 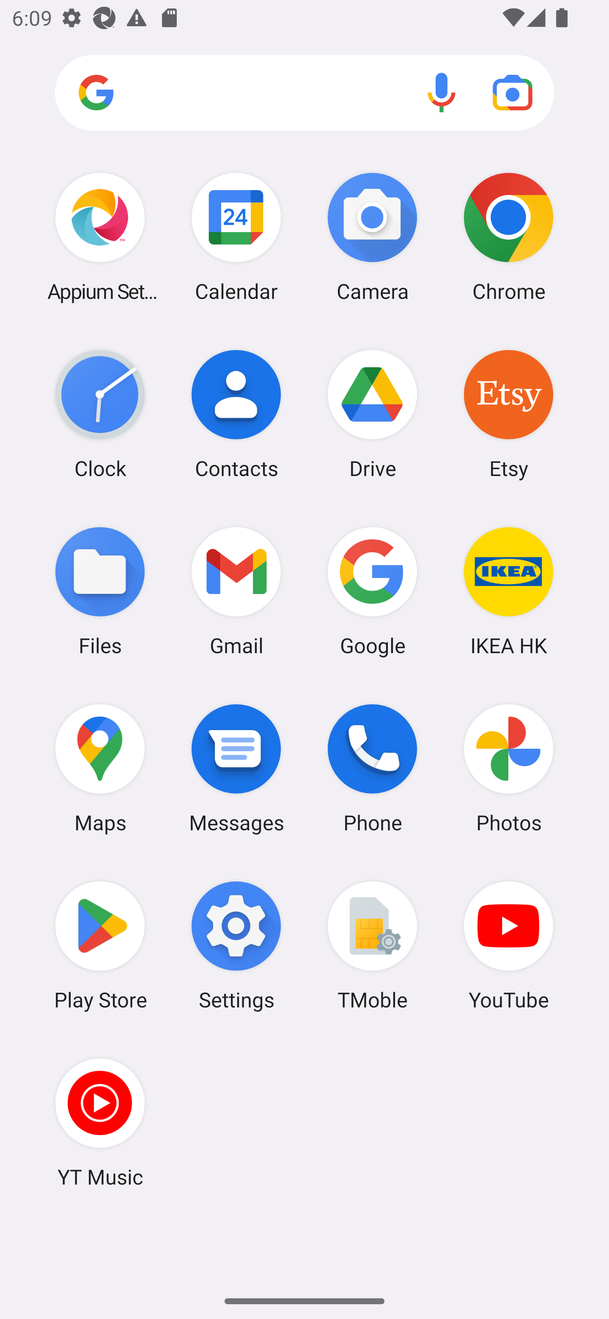 I want to click on Drive, so click(x=373, y=414).